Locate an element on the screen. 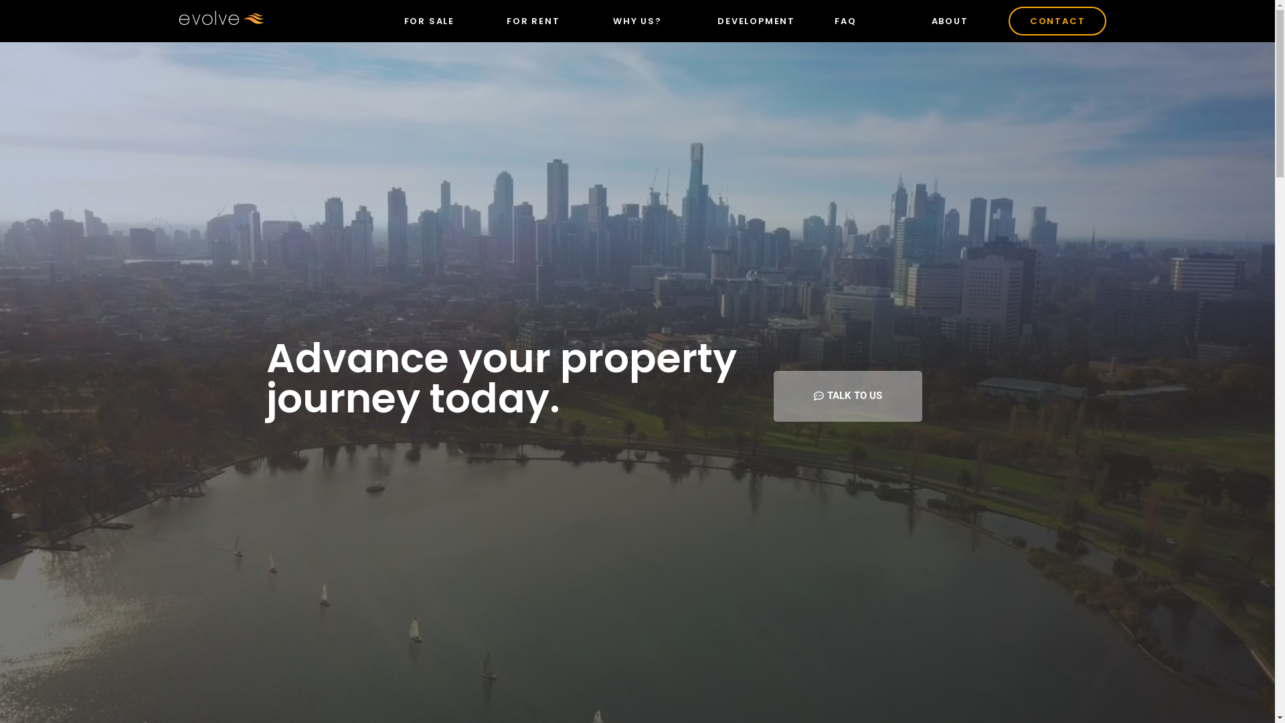  FOR SALE is located at coordinates (430, 21).